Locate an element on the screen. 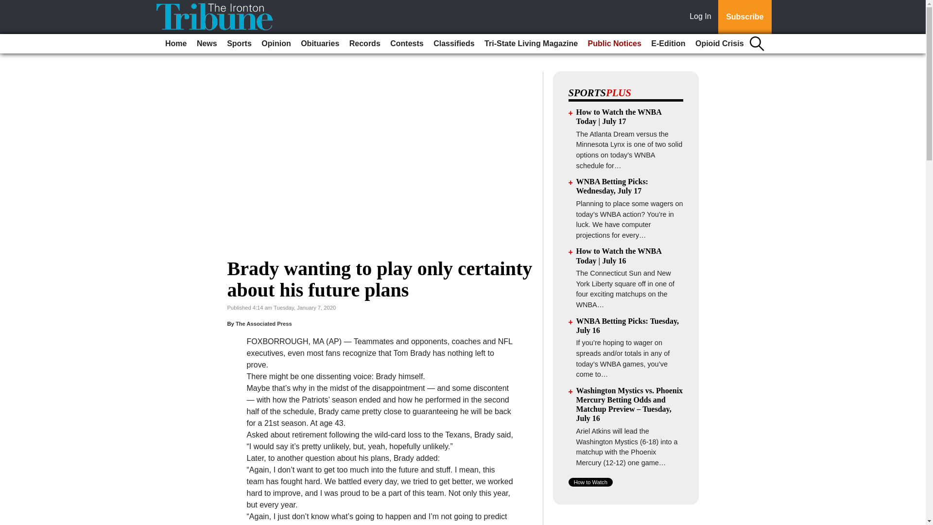  Classifieds is located at coordinates (453, 44).